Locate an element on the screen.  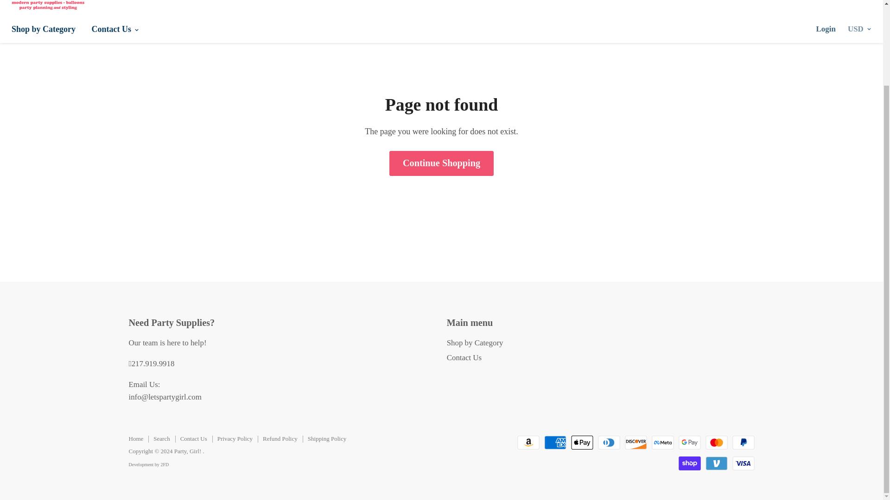
Shipping Policy is located at coordinates (327, 438).